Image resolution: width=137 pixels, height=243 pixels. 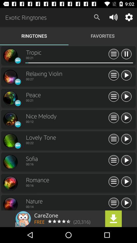 I want to click on select icon which is next to nice melody, so click(x=114, y=118).